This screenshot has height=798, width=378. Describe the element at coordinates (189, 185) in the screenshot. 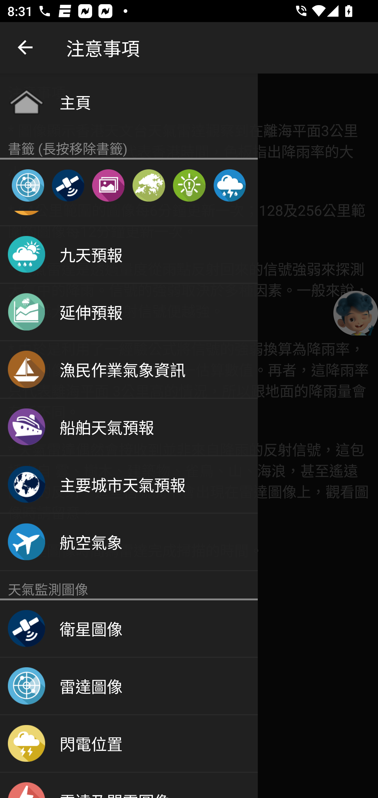

I see `天氣提示` at that location.